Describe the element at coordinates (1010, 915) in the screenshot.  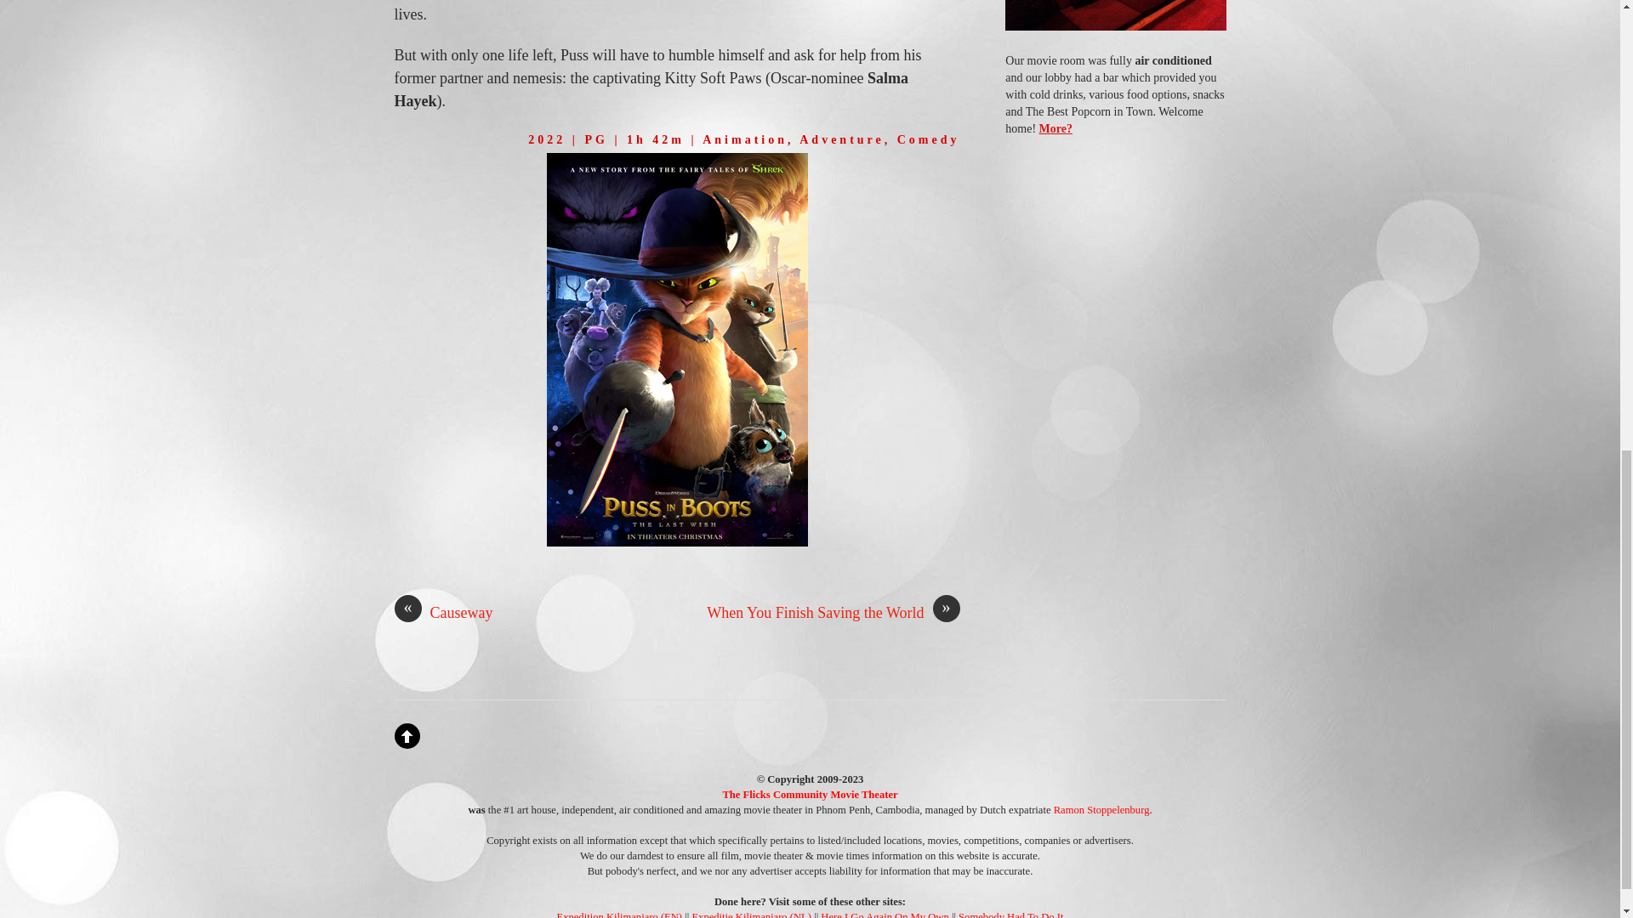
I see `Somebody Had To Do It` at that location.